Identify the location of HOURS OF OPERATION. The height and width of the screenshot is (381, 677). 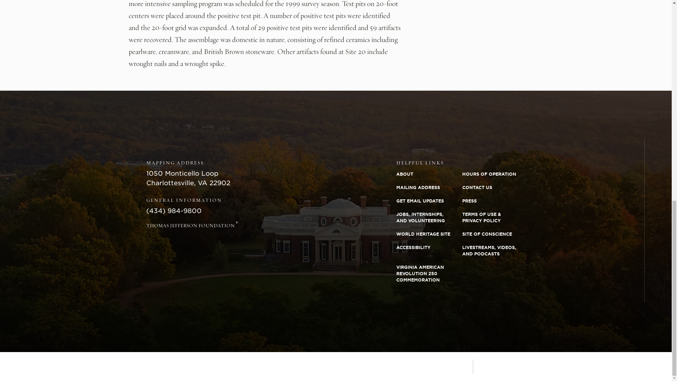
(495, 174).